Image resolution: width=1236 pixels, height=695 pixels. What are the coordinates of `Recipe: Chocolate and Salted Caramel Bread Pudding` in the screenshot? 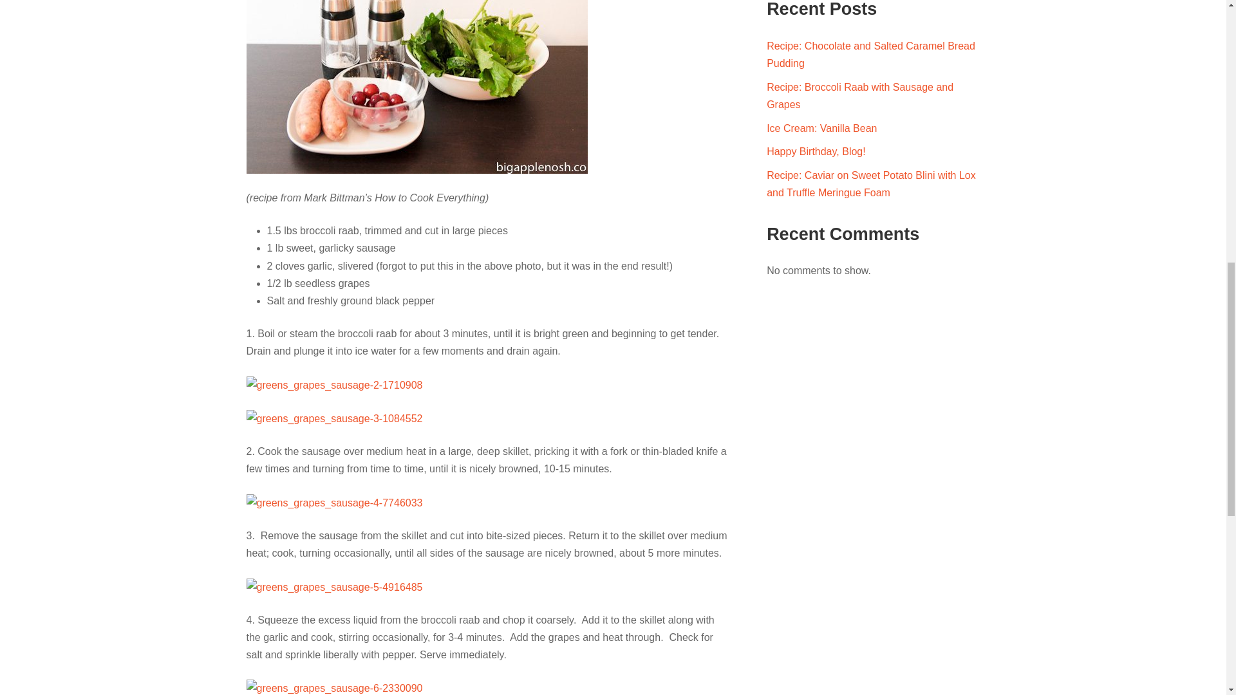 It's located at (870, 54).